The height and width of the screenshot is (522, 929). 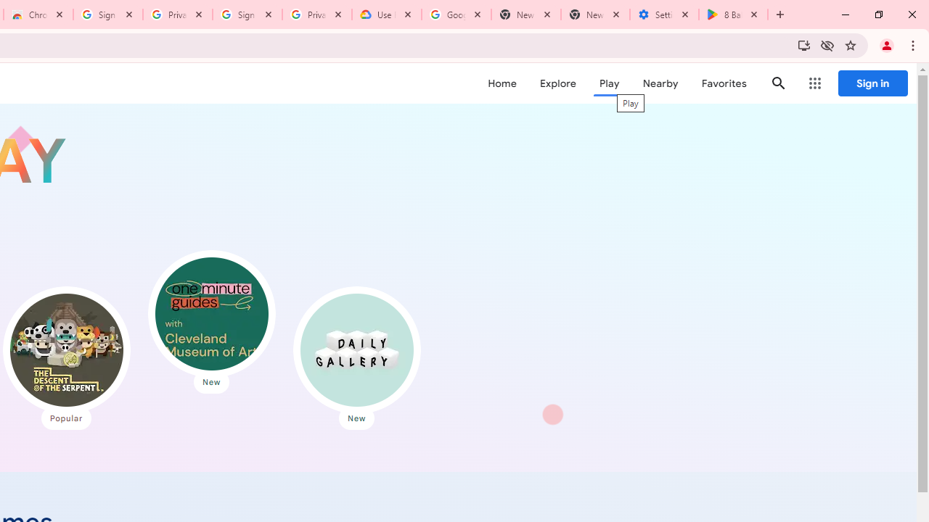 What do you see at coordinates (733, 14) in the screenshot?
I see `8 Ball Pool - Apps on Google Play` at bounding box center [733, 14].